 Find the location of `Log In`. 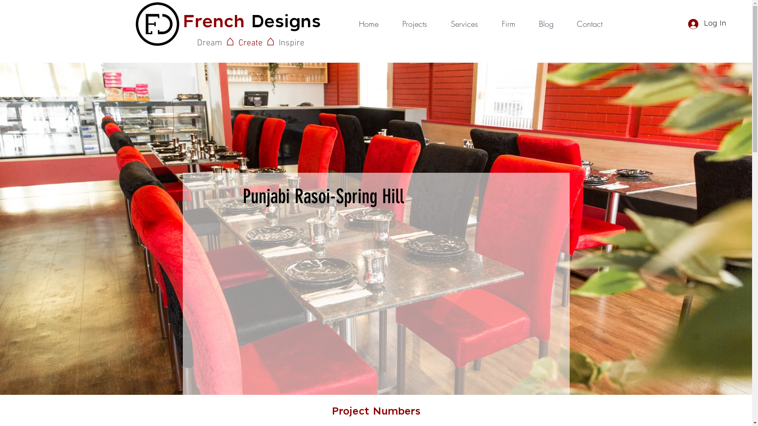

Log In is located at coordinates (707, 24).